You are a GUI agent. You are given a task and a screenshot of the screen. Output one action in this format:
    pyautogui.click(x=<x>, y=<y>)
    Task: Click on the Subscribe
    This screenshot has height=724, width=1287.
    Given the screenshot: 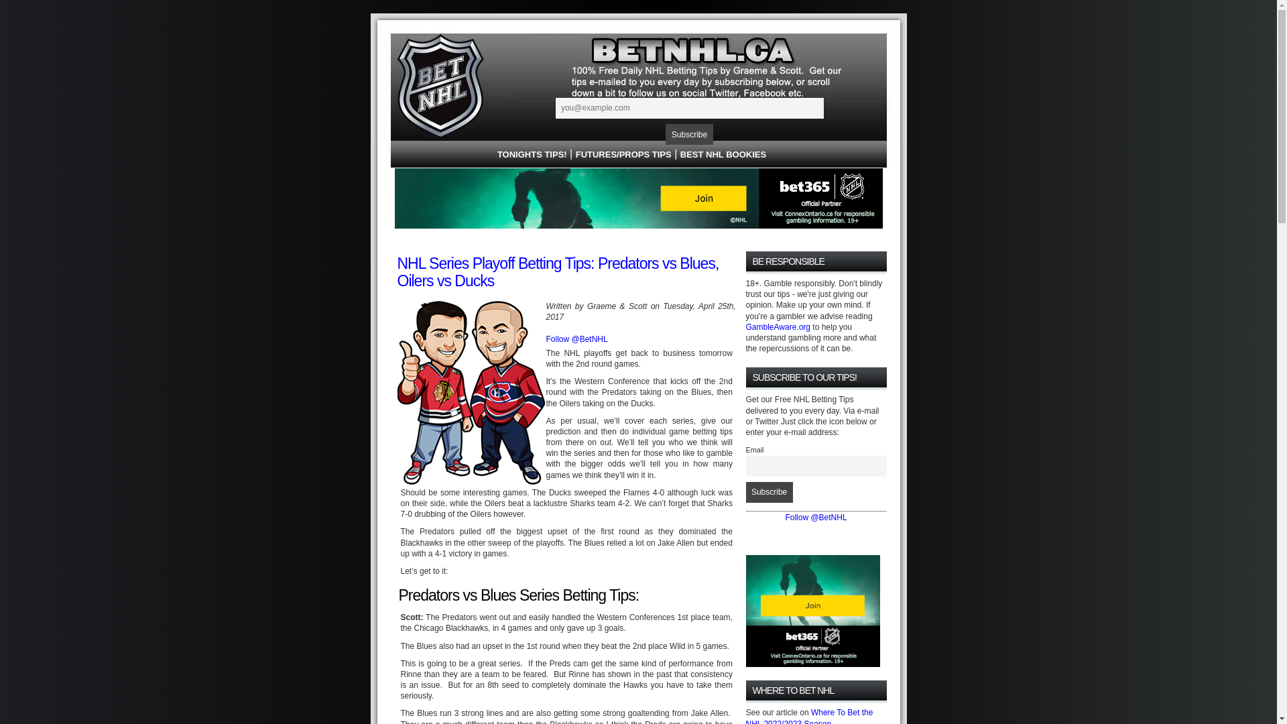 What is the action you would take?
    pyautogui.click(x=769, y=492)
    